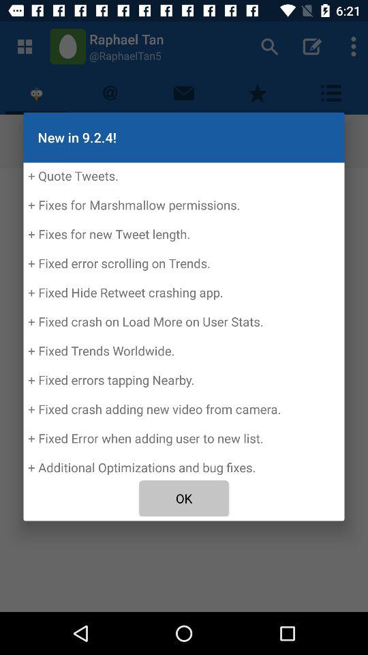 The image size is (368, 655). Describe the element at coordinates (184, 498) in the screenshot. I see `swipe to the ok icon` at that location.